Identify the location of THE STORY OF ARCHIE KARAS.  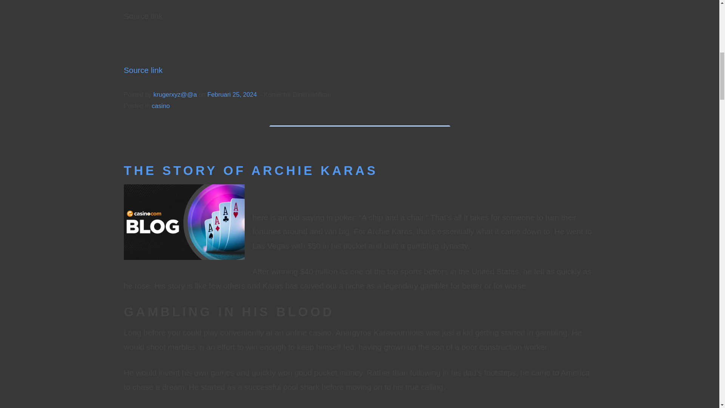
(251, 170).